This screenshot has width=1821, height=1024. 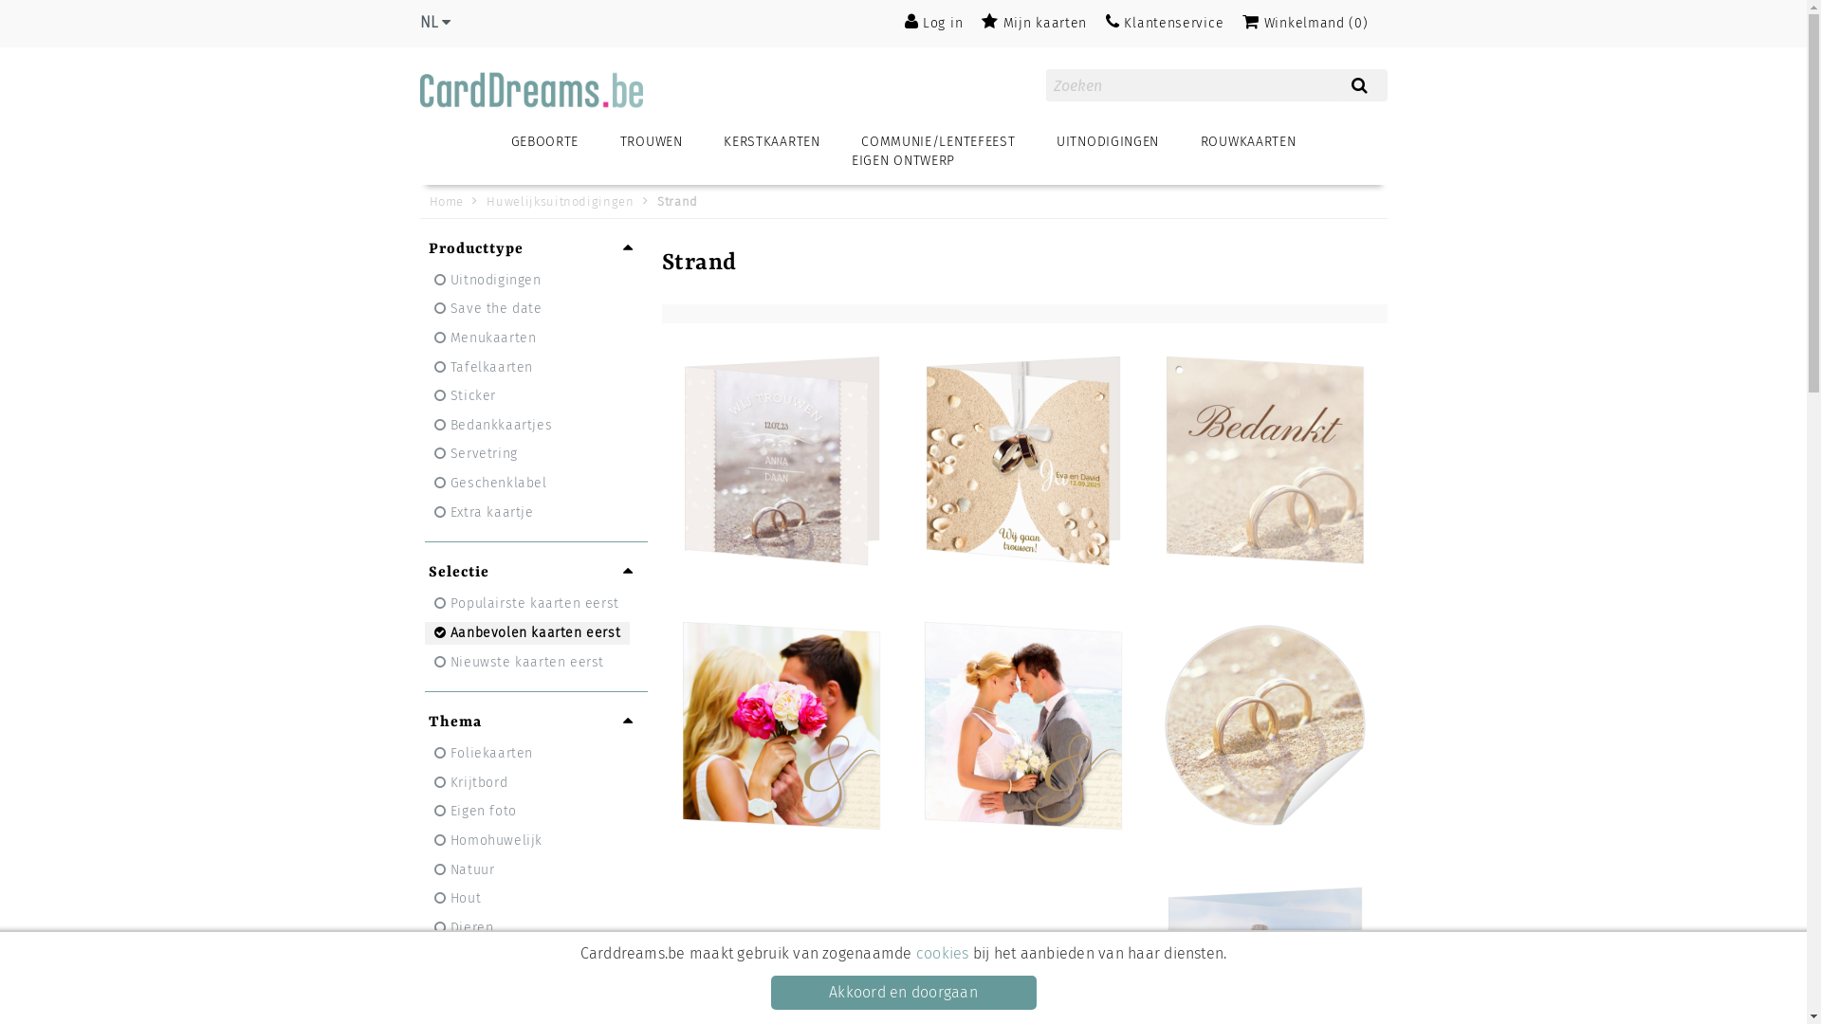 I want to click on  Hartjes, so click(x=467, y=986).